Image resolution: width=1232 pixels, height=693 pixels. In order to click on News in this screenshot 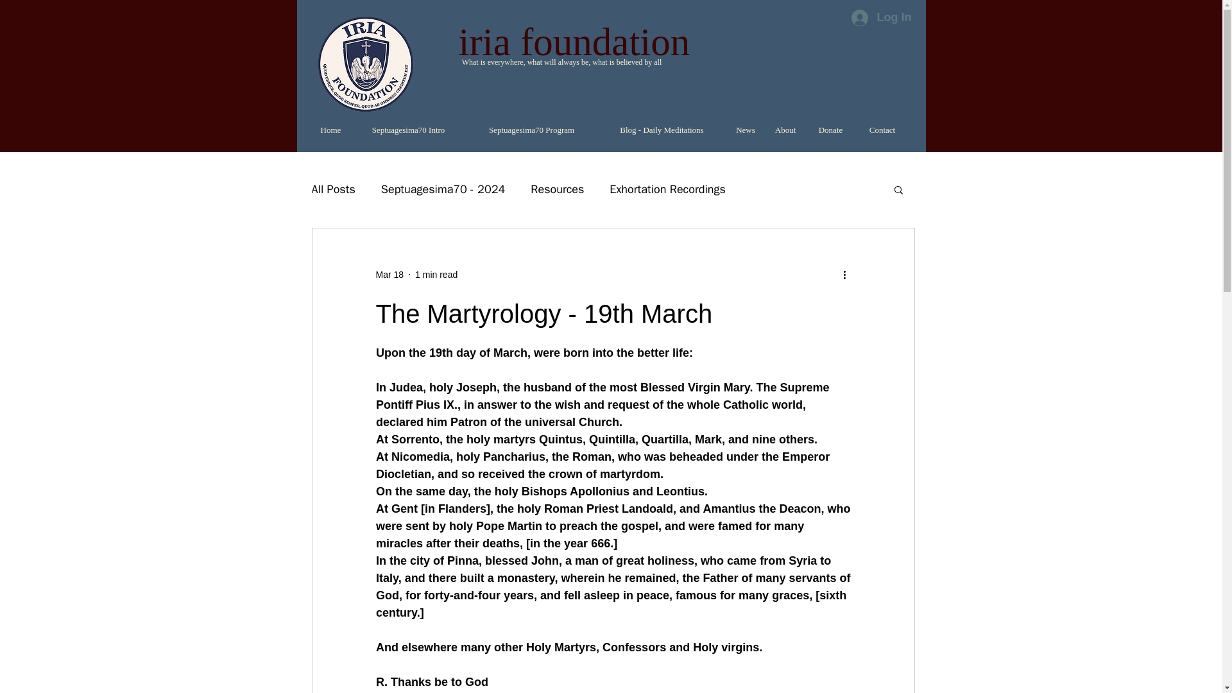, I will do `click(745, 130)`.